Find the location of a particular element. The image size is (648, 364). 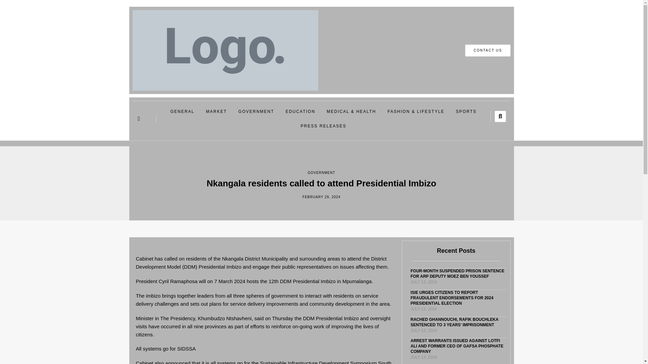

MARKET is located at coordinates (216, 112).